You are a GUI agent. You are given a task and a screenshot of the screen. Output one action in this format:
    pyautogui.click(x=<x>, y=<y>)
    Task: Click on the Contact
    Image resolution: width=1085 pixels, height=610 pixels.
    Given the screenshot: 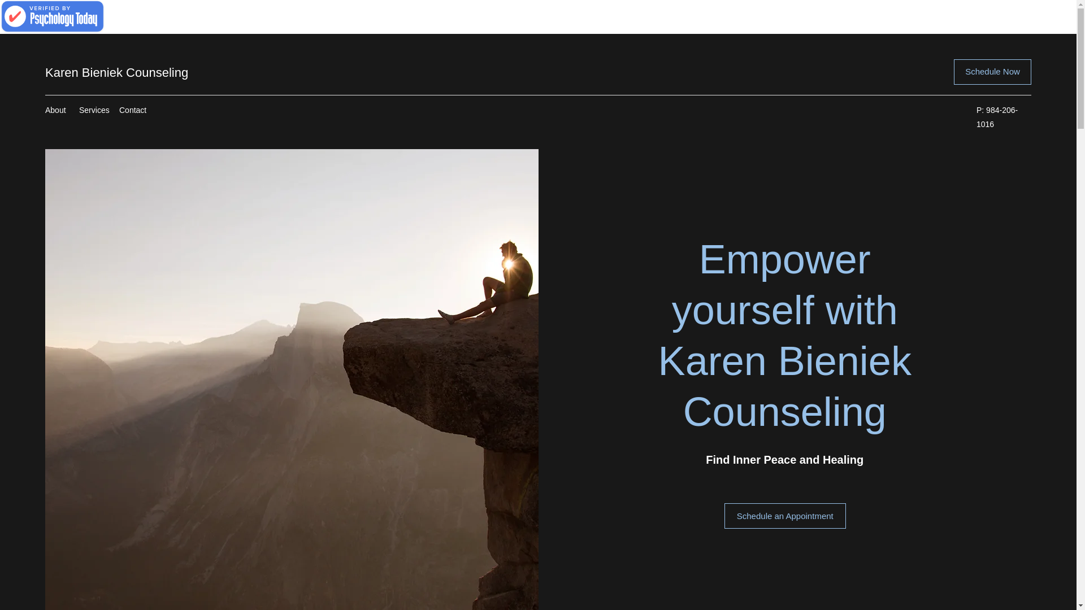 What is the action you would take?
    pyautogui.click(x=133, y=110)
    